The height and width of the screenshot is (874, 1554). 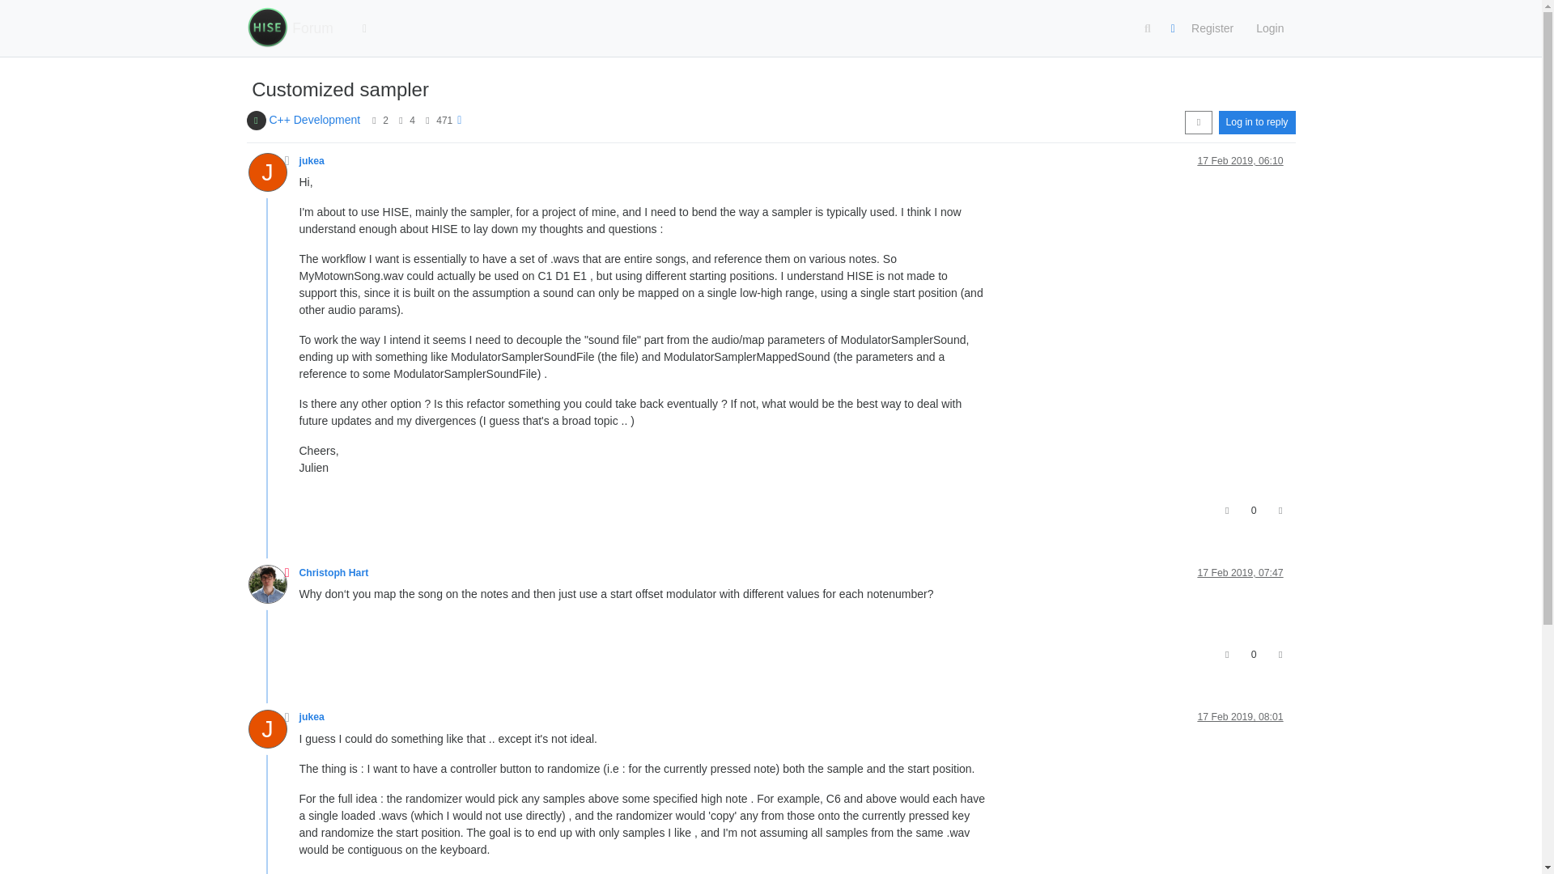 I want to click on Register, so click(x=1212, y=29).